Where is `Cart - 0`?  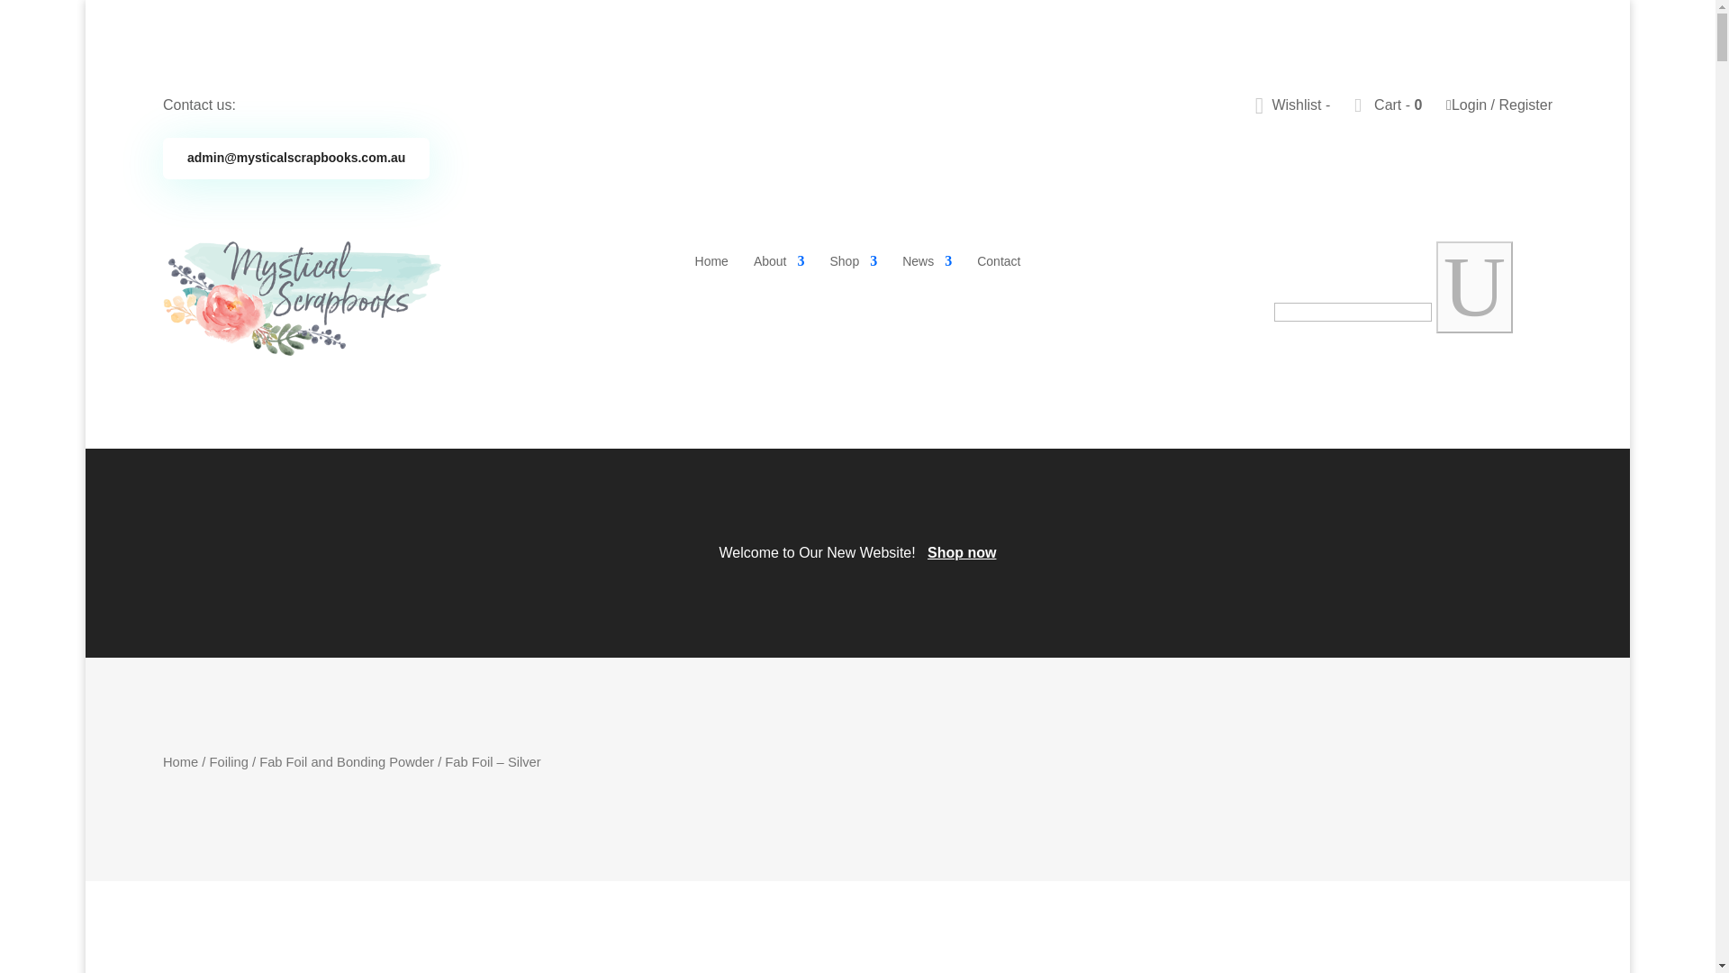
Cart - 0 is located at coordinates (1390, 105).